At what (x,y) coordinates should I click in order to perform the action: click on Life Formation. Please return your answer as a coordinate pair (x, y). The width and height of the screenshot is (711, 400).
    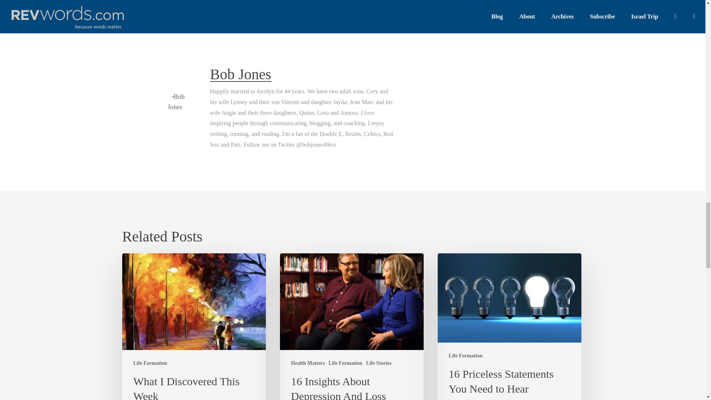
    Looking at the image, I should click on (150, 363).